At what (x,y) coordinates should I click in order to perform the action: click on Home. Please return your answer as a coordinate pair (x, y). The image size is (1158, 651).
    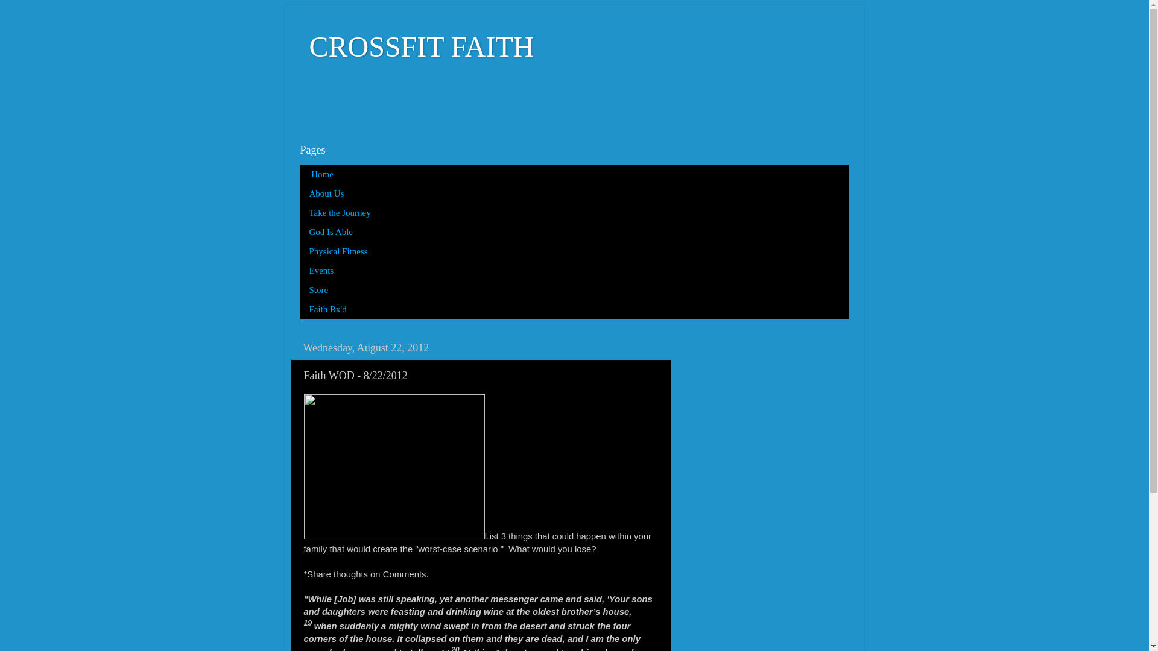
    Looking at the image, I should click on (321, 175).